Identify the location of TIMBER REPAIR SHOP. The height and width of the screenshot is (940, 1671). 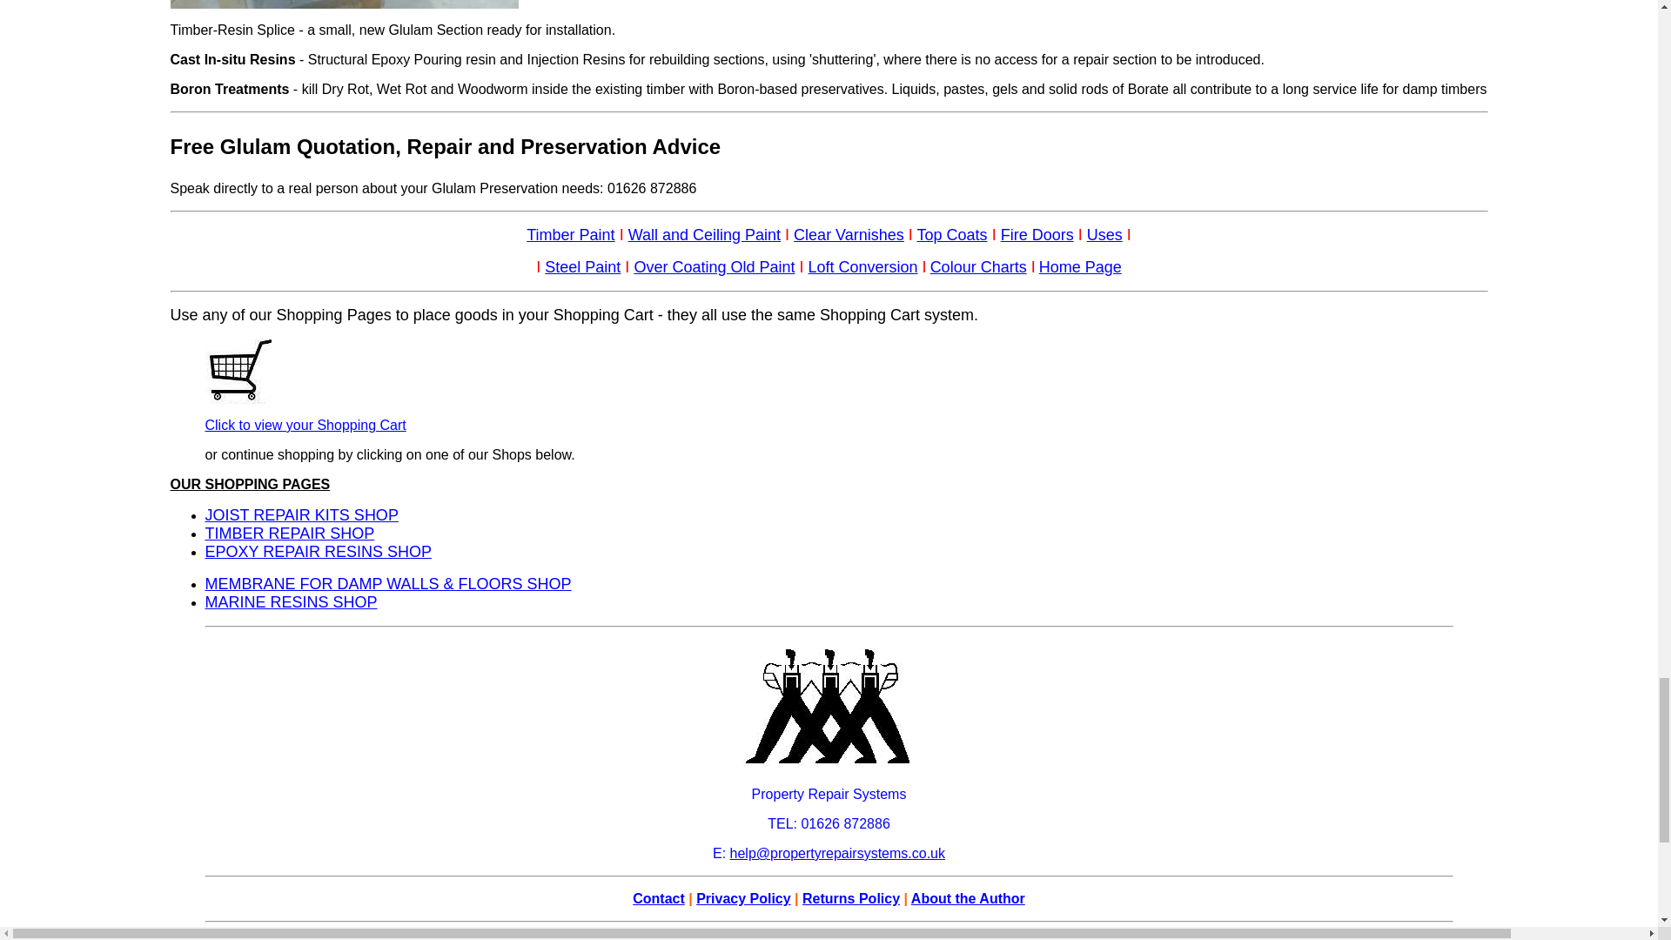
(290, 533).